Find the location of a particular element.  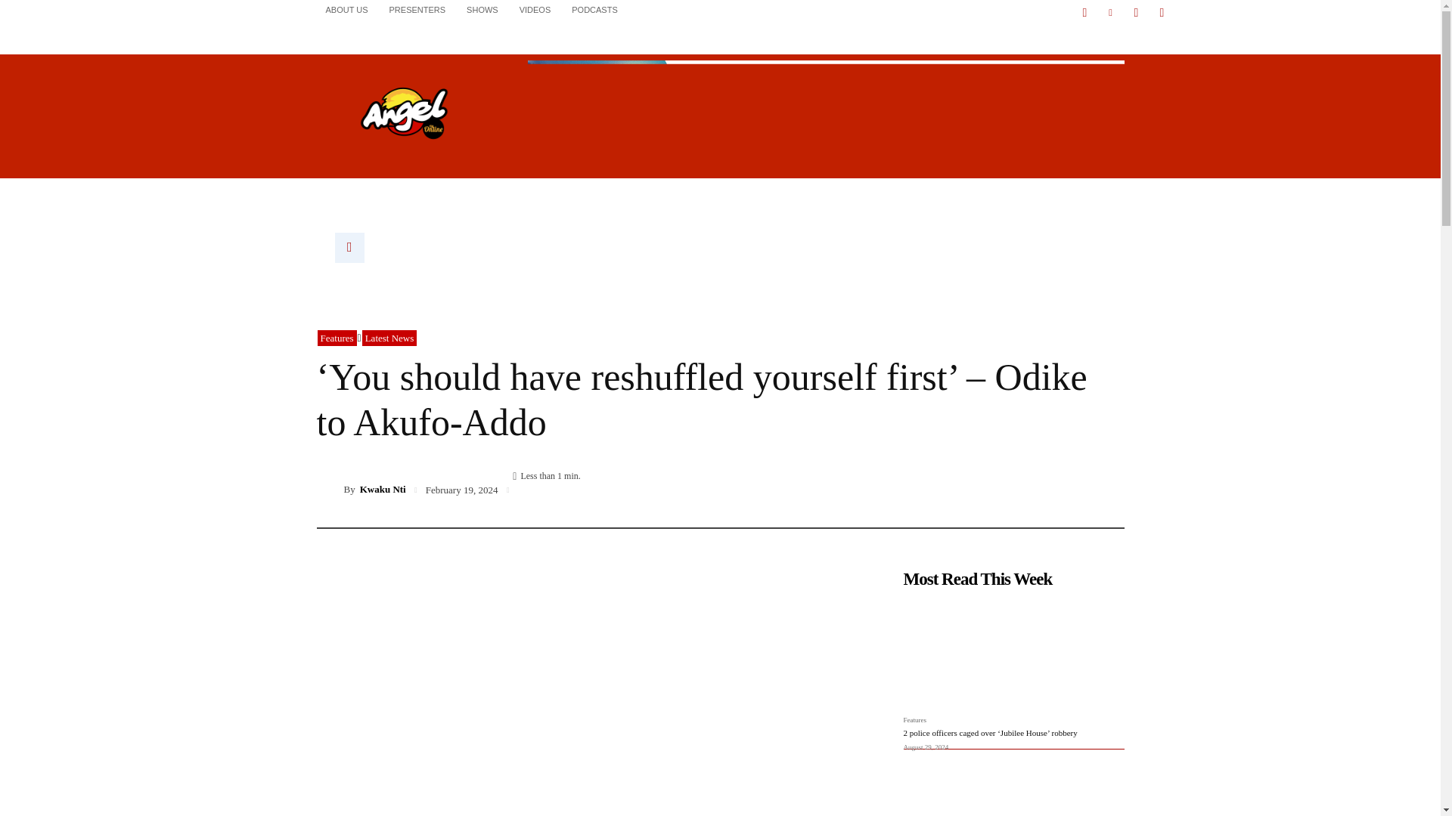

VIDEOS is located at coordinates (535, 9).